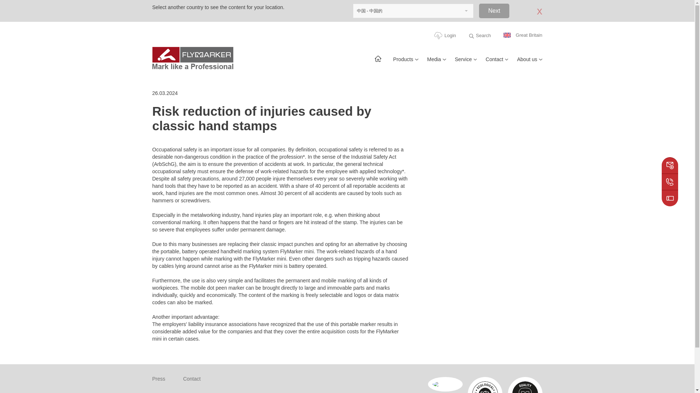 The height and width of the screenshot is (393, 700). I want to click on Media, so click(436, 63).